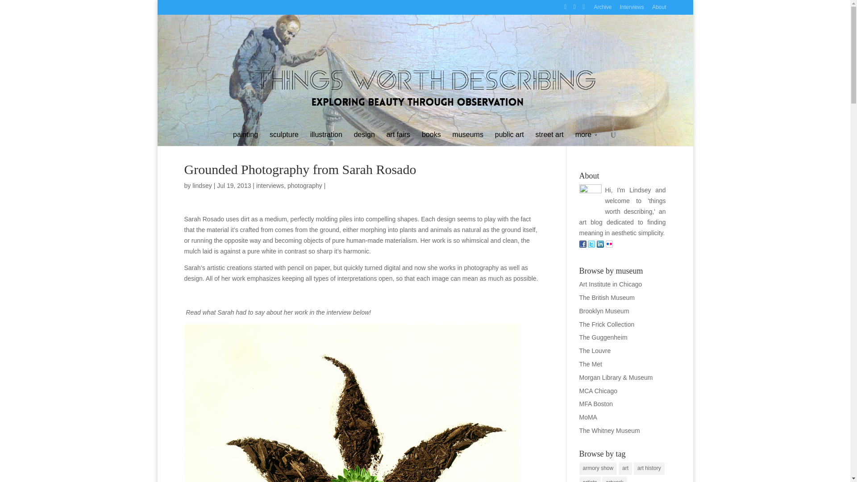  Describe the element at coordinates (202, 186) in the screenshot. I see `Posts by lindsey` at that location.